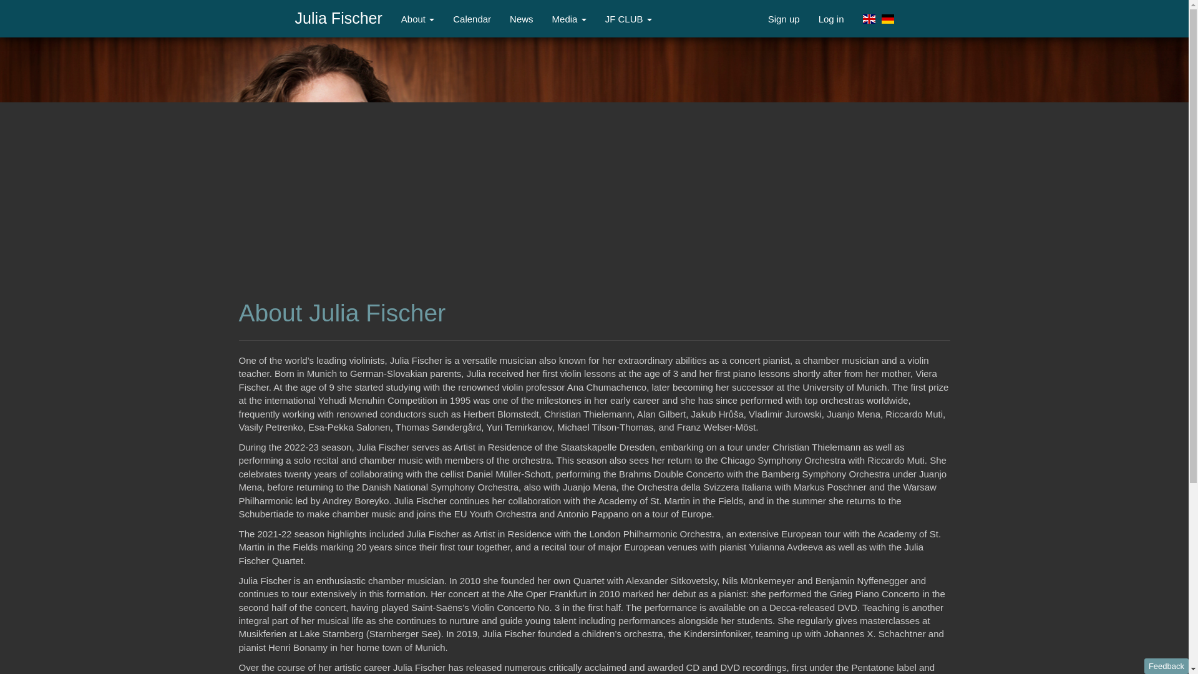 The width and height of the screenshot is (1198, 674). I want to click on Sign up, so click(784, 19).